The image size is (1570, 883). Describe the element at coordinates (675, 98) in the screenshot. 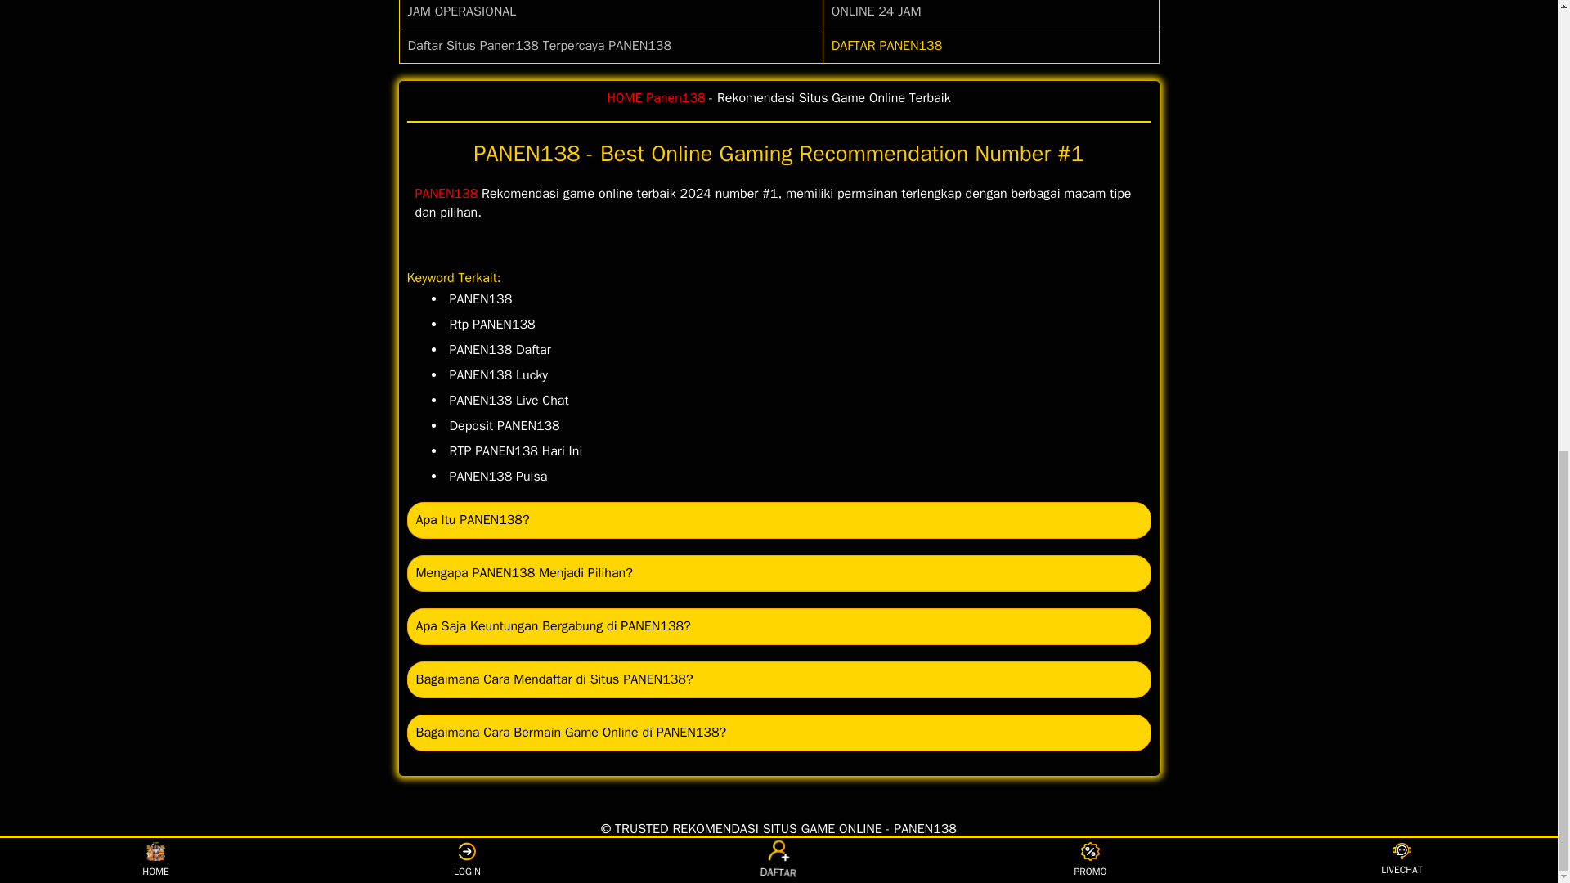

I see `Panen138` at that location.